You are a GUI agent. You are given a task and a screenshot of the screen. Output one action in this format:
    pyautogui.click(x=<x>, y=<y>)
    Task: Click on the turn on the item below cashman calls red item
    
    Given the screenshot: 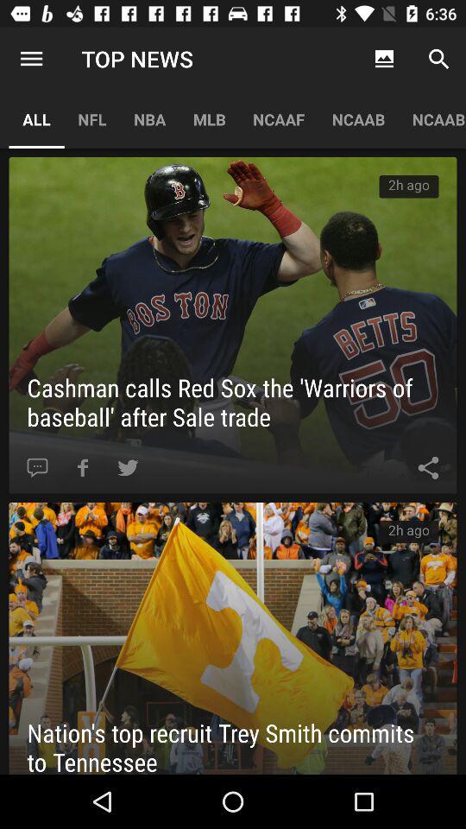 What is the action you would take?
    pyautogui.click(x=83, y=468)
    